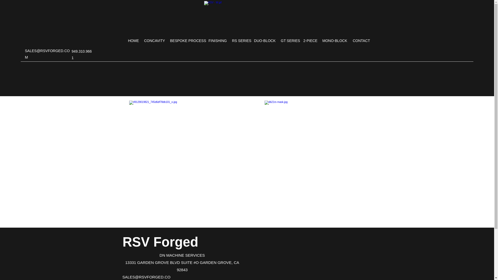 This screenshot has height=280, width=498. Describe the element at coordinates (218, 40) in the screenshot. I see `FINISHING` at that location.